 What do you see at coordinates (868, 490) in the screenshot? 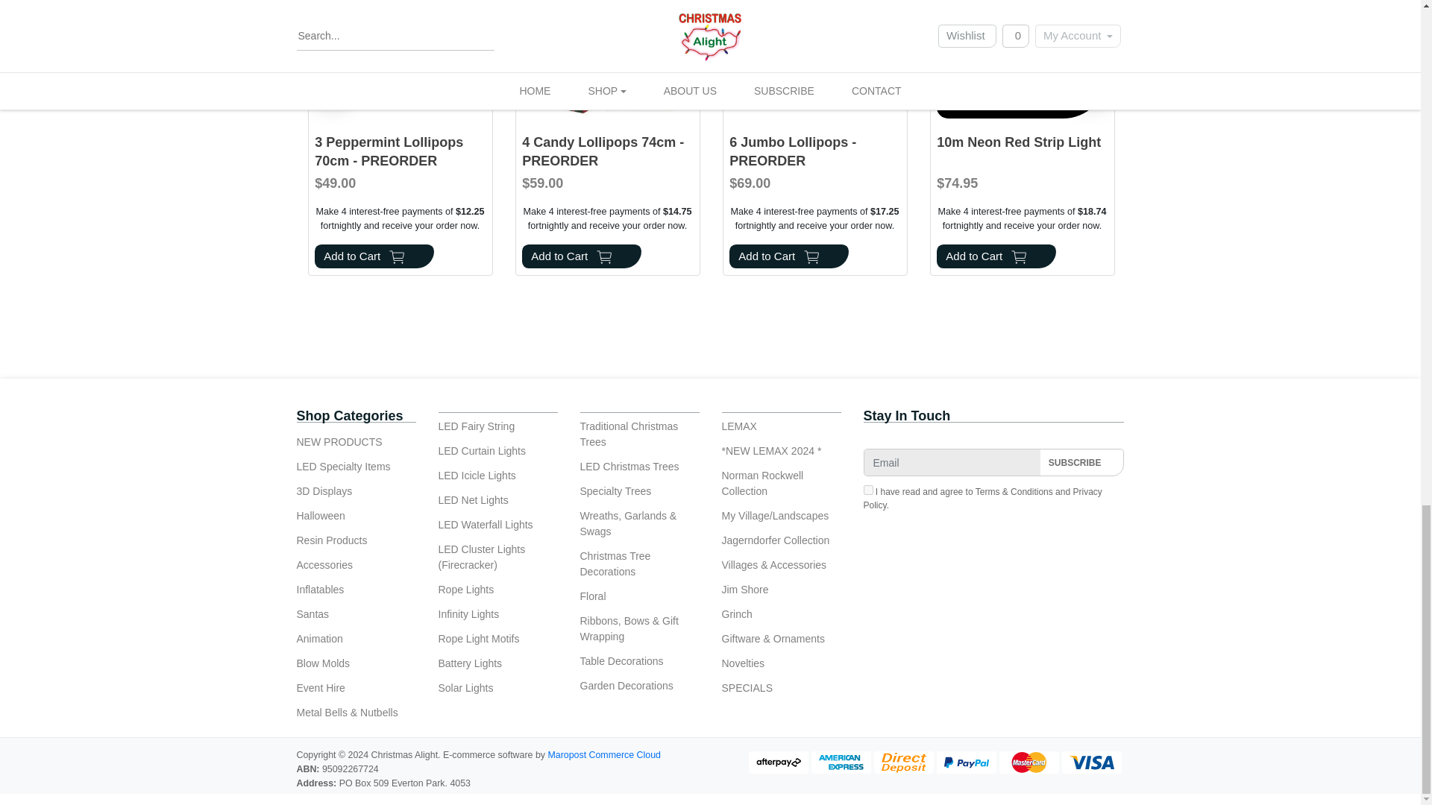
I see `y` at bounding box center [868, 490].